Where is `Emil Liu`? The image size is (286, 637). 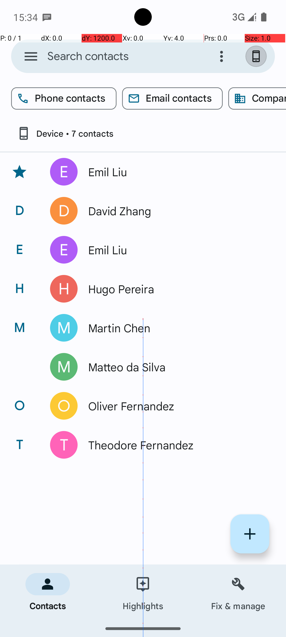 Emil Liu is located at coordinates (176, 172).